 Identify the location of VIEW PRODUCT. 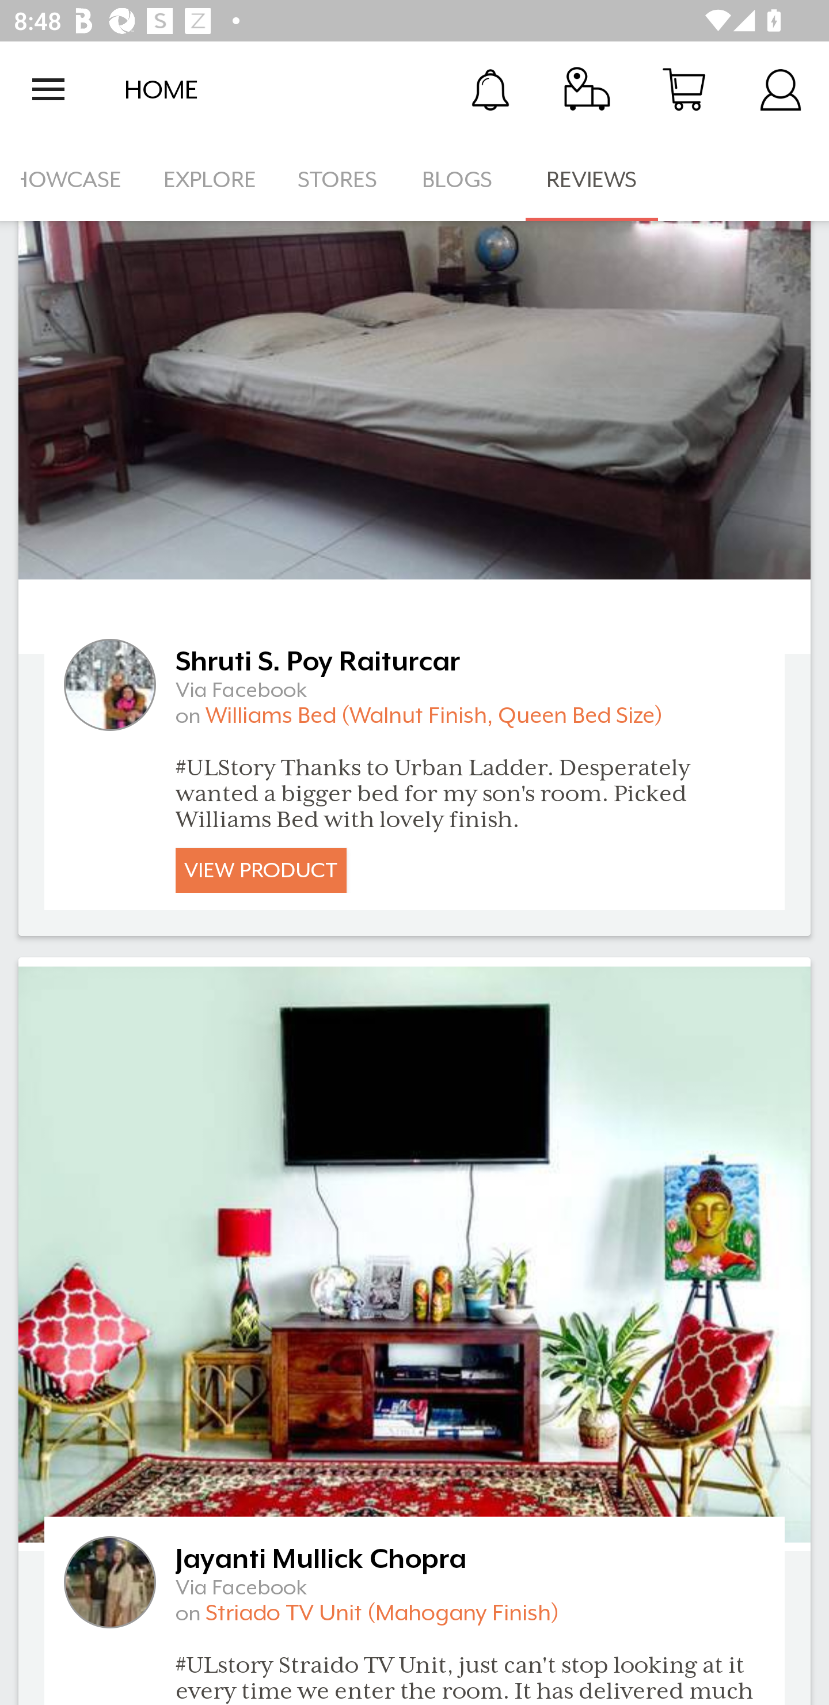
(261, 870).